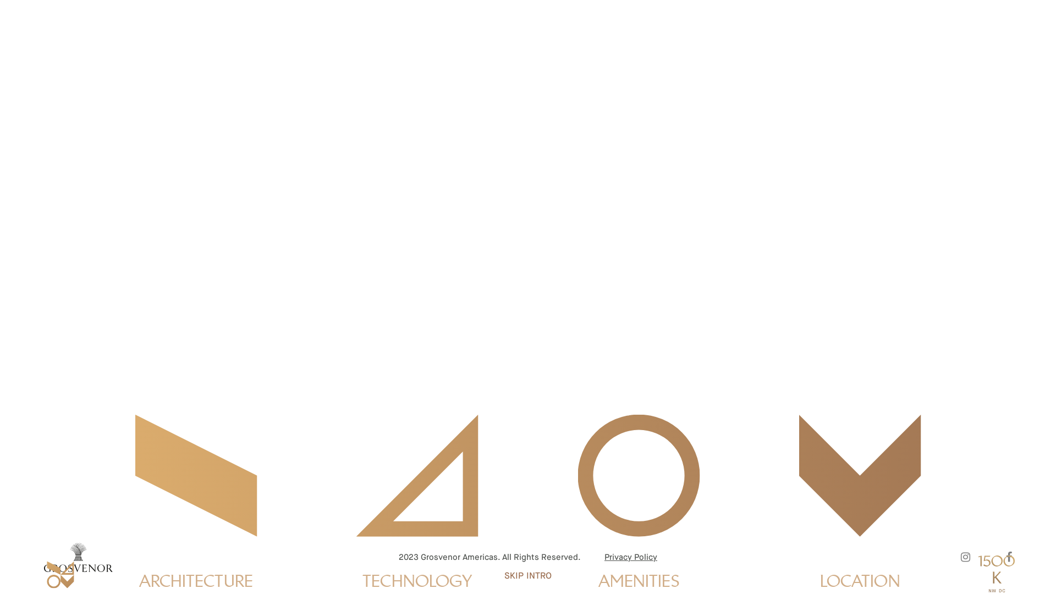 The width and height of the screenshot is (1056, 594). I want to click on Privacy Policy, so click(631, 558).